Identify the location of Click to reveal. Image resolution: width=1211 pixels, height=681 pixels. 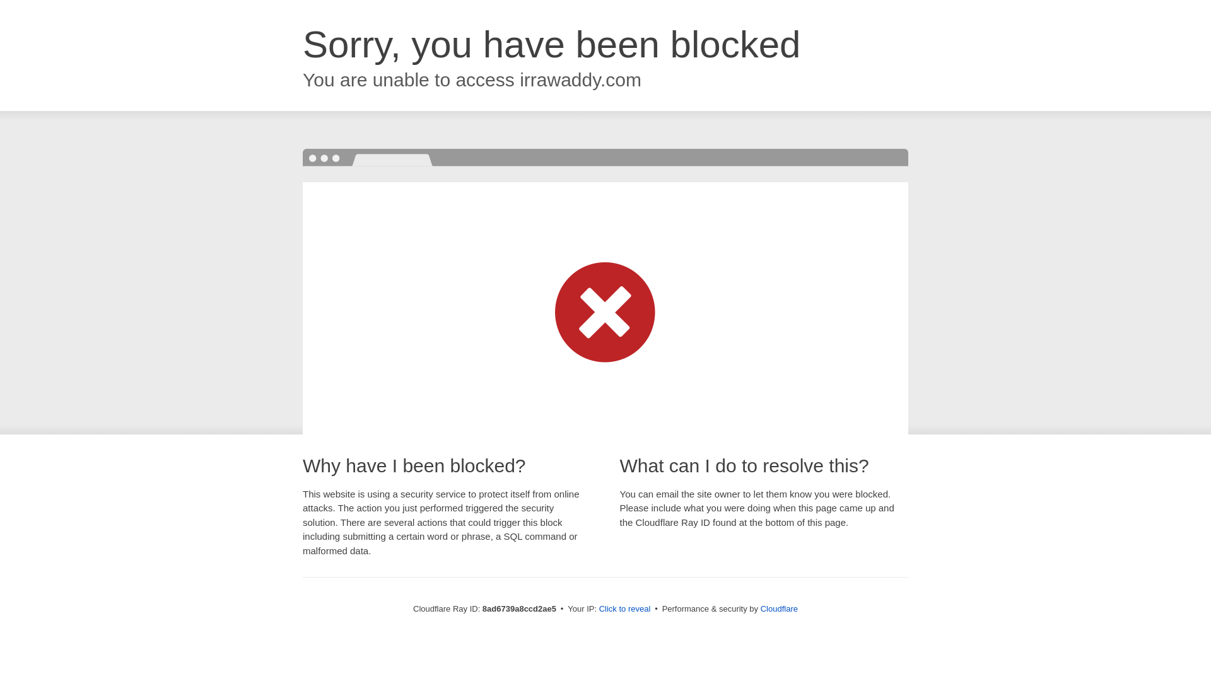
(625, 609).